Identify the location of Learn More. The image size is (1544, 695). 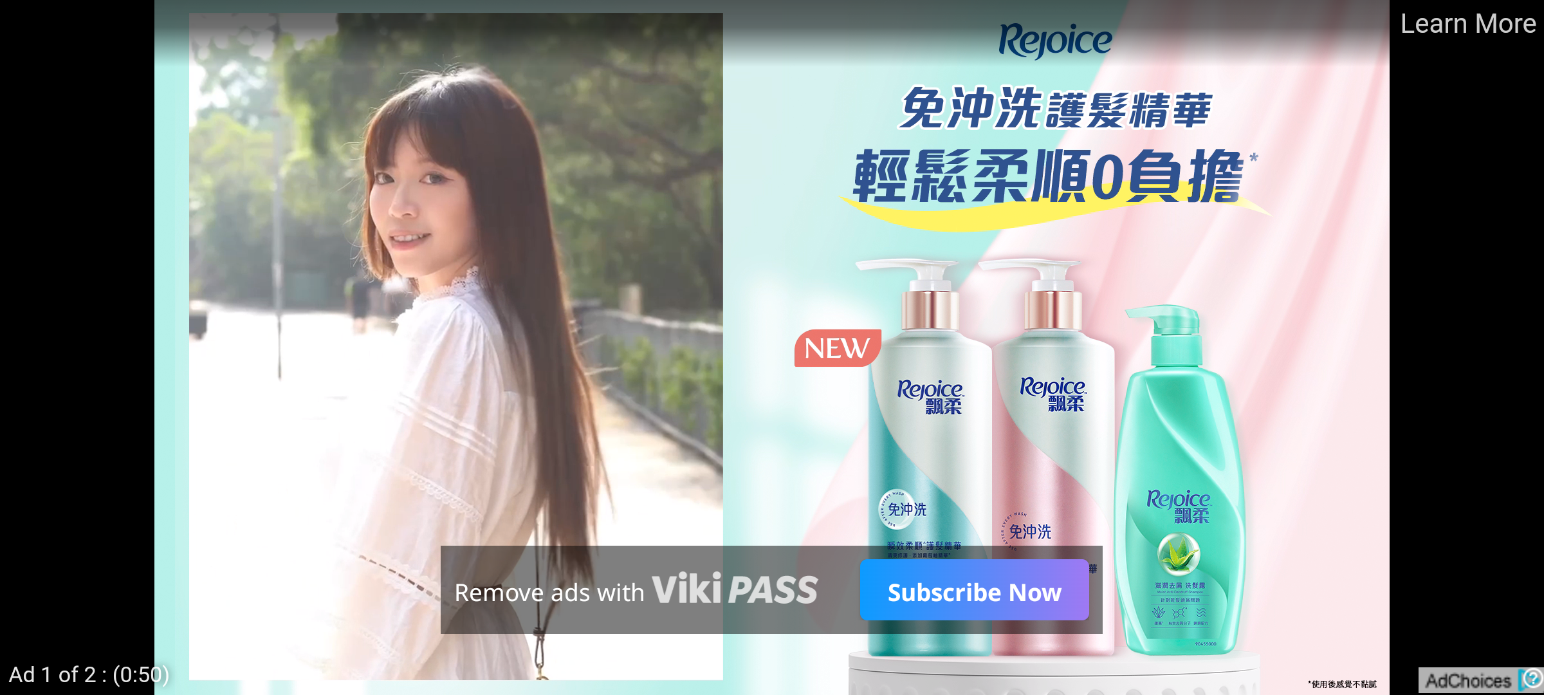
(1467, 24).